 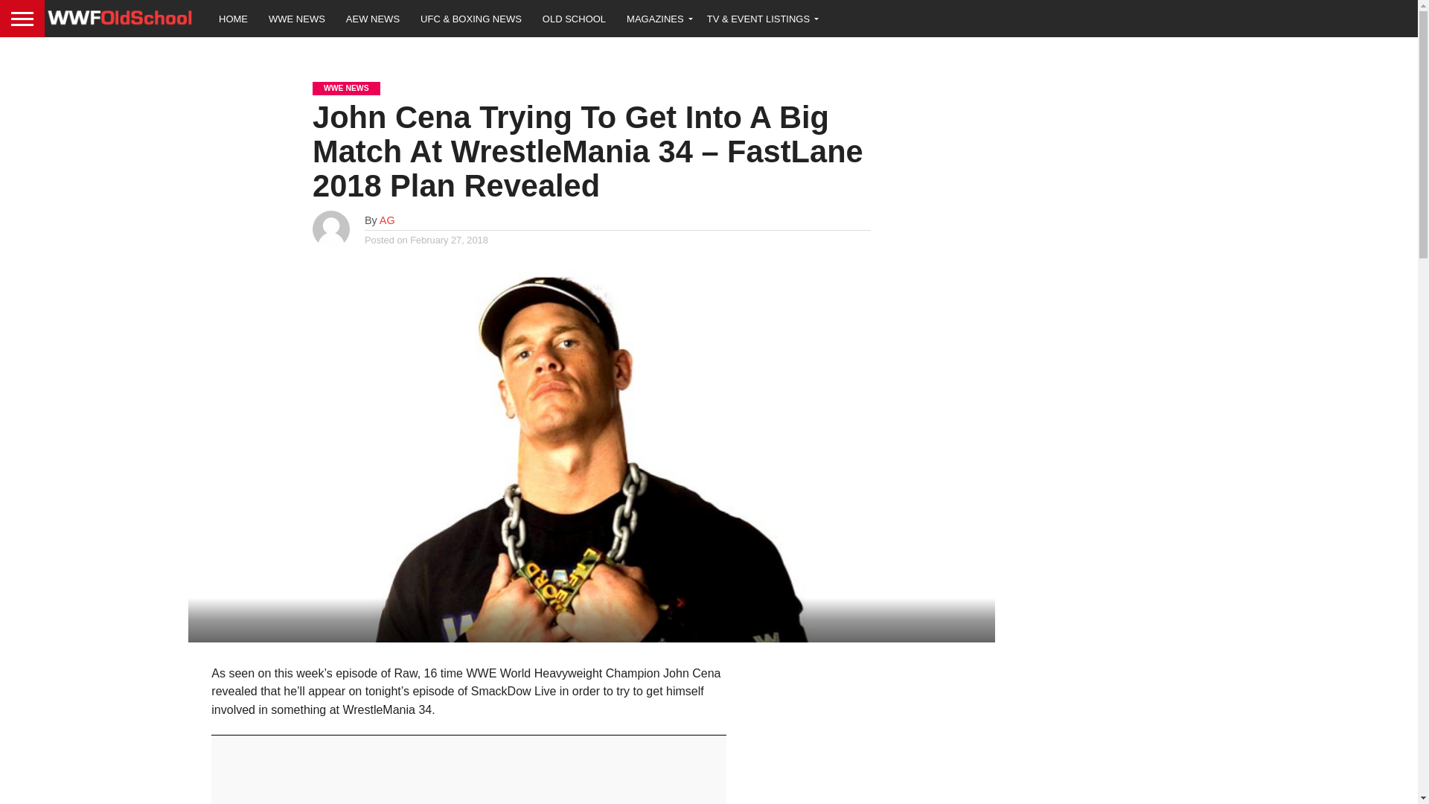 What do you see at coordinates (234, 18) in the screenshot?
I see `HOME` at bounding box center [234, 18].